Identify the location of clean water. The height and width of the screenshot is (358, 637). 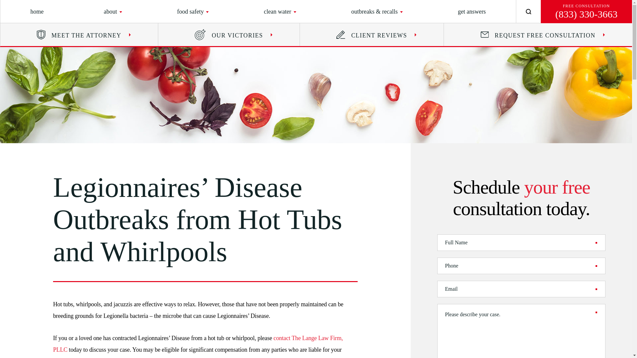
(277, 11).